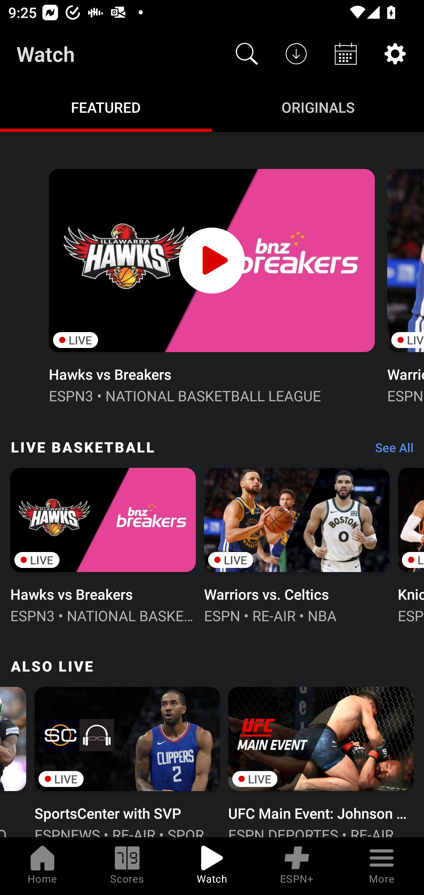 The image size is (424, 895). What do you see at coordinates (297, 866) in the screenshot?
I see `ESPN+` at bounding box center [297, 866].